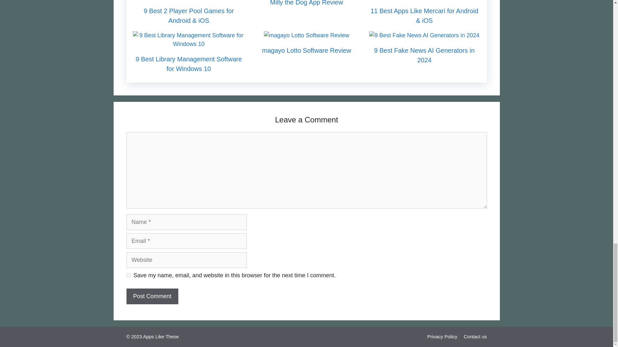 The image size is (618, 347). Describe the element at coordinates (152, 296) in the screenshot. I see `Post Comment` at that location.